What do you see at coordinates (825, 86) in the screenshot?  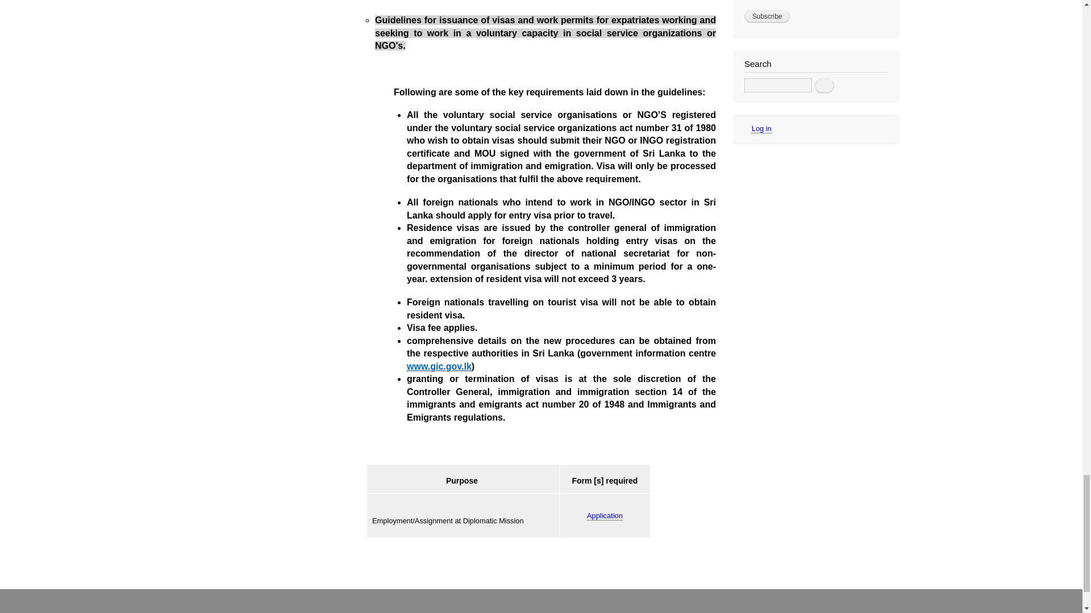 I see `Search` at bounding box center [825, 86].